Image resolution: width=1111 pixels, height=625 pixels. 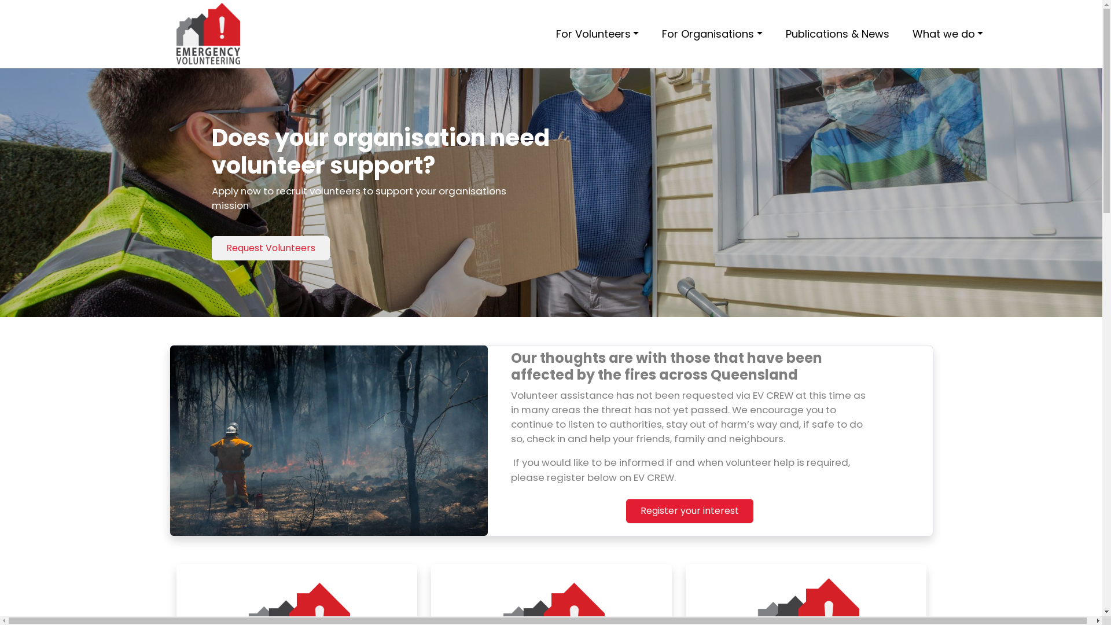 What do you see at coordinates (712, 34) in the screenshot?
I see `For Organisations` at bounding box center [712, 34].